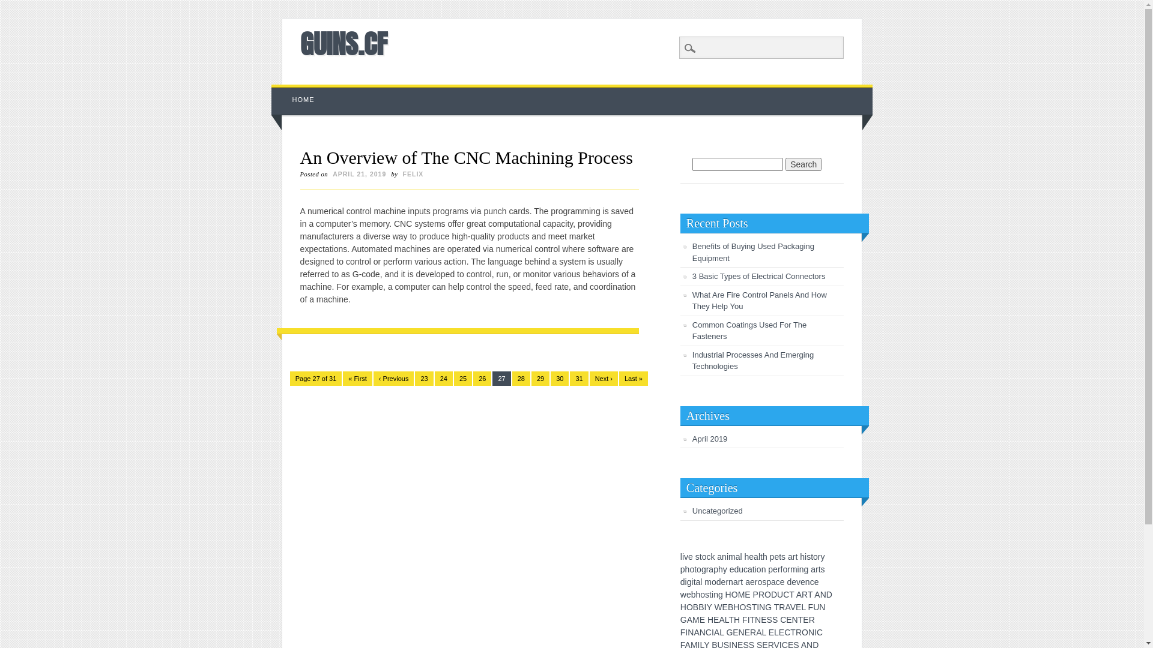 The image size is (1153, 648). Describe the element at coordinates (822, 607) in the screenshot. I see `N` at that location.